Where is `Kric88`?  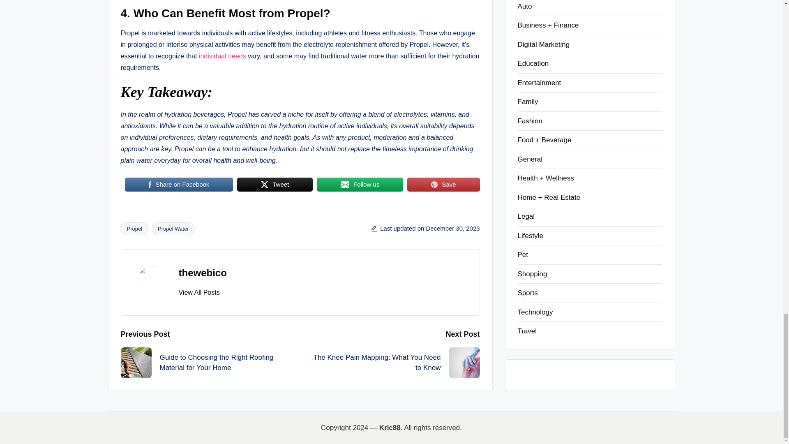
Kric88 is located at coordinates (345, 184).